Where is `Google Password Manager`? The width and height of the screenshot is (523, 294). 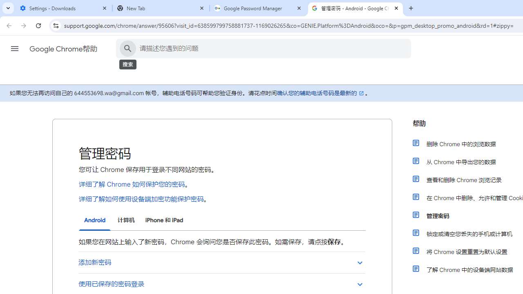 Google Password Manager is located at coordinates (258, 8).